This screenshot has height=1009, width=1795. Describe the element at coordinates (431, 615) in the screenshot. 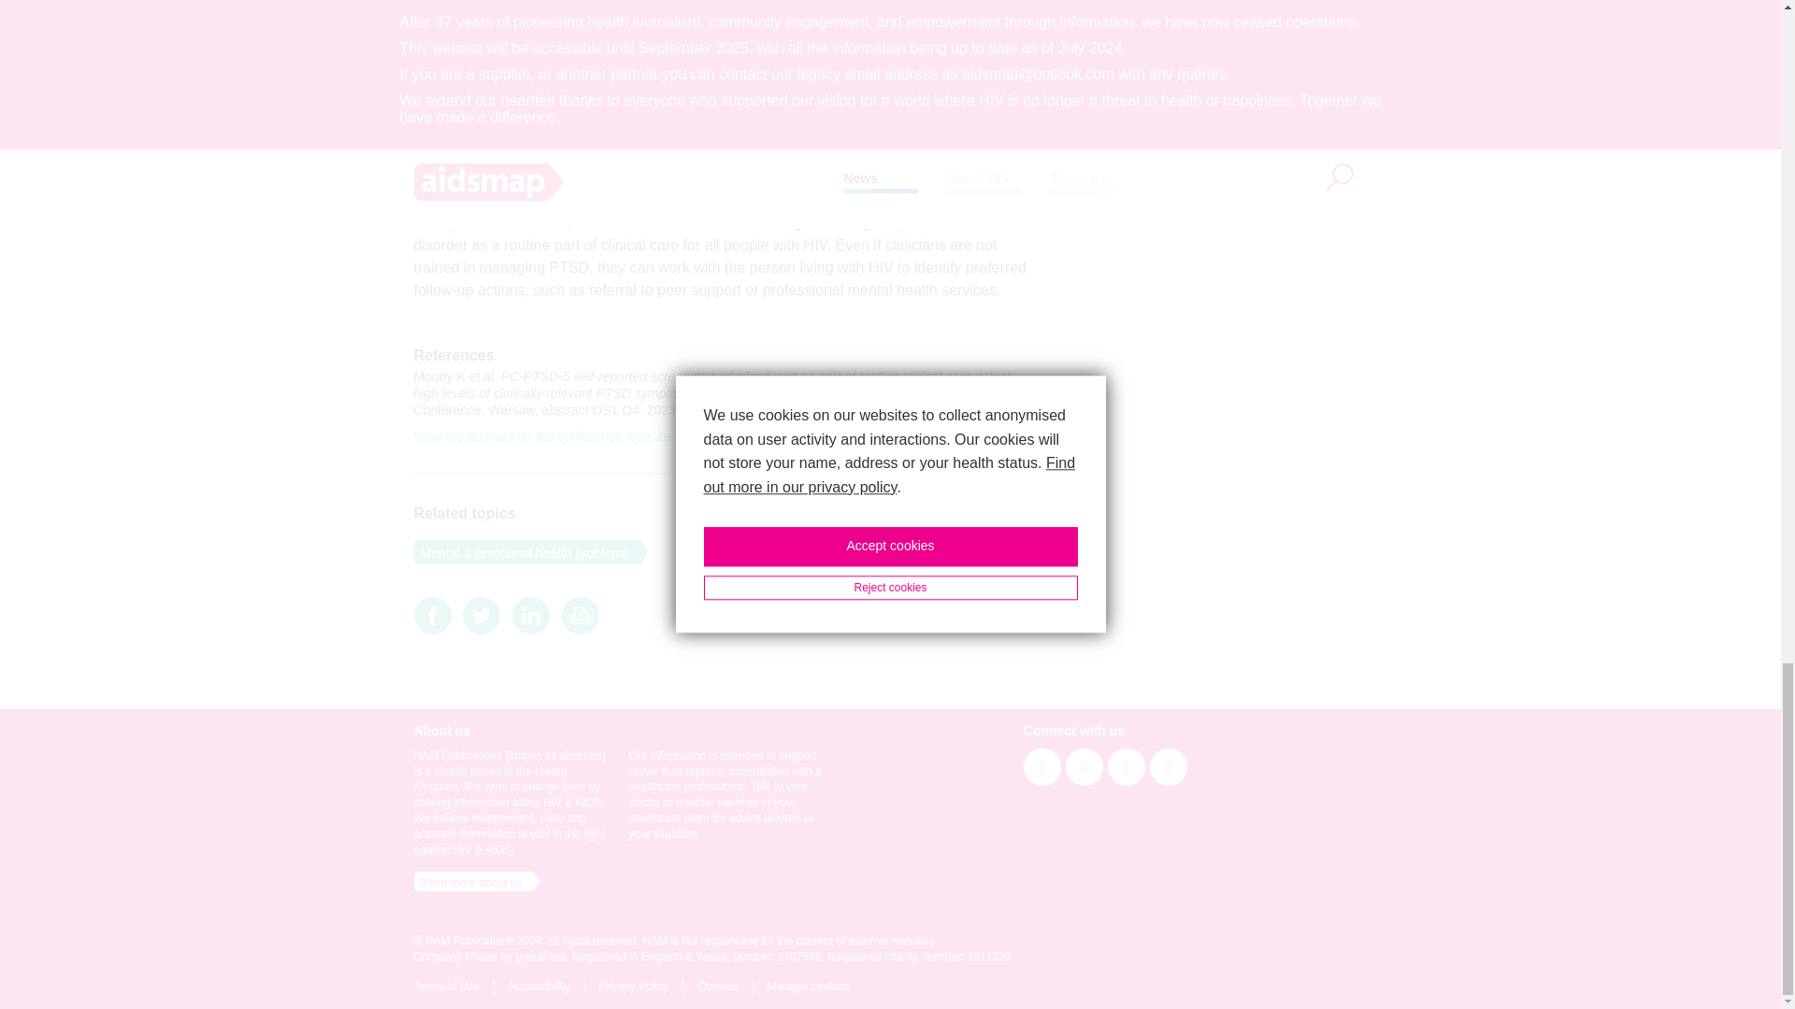

I see `Facebook` at that location.